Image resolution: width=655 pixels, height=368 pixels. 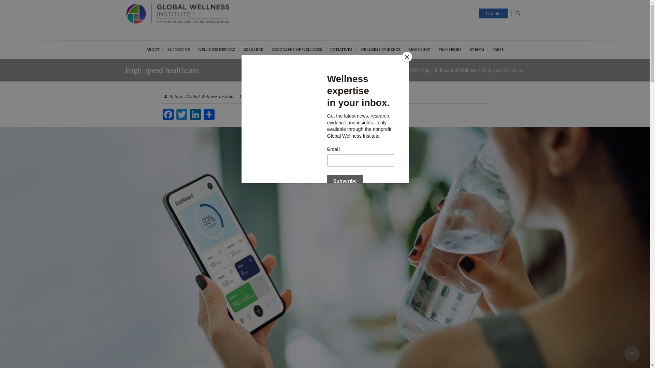 What do you see at coordinates (297, 49) in the screenshot?
I see `GEOGRAPHY OF WELLNESS` at bounding box center [297, 49].